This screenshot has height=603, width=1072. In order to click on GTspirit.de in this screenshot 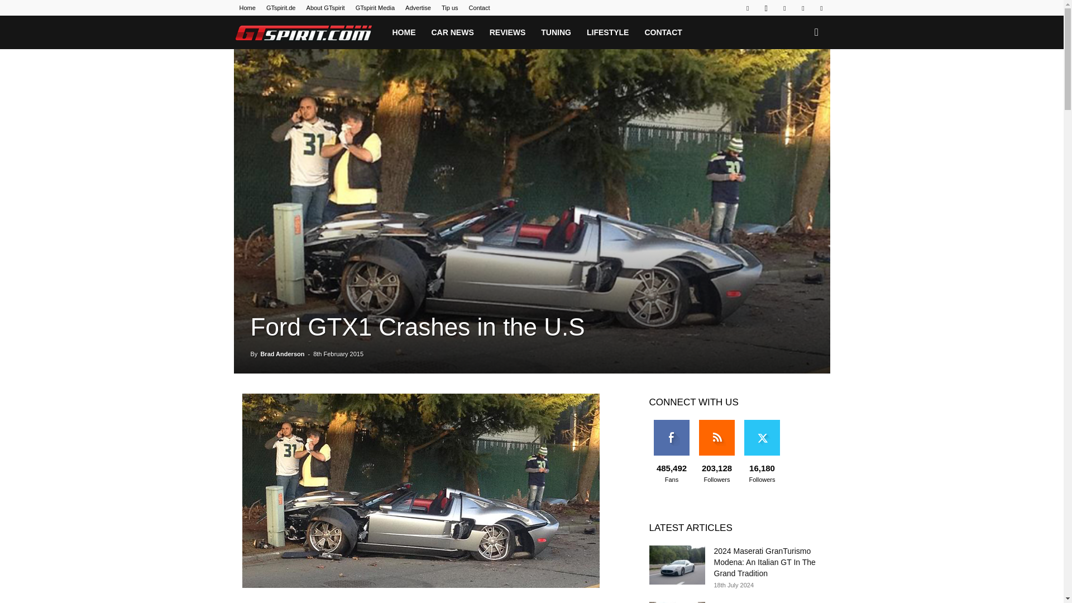, I will do `click(280, 8)`.